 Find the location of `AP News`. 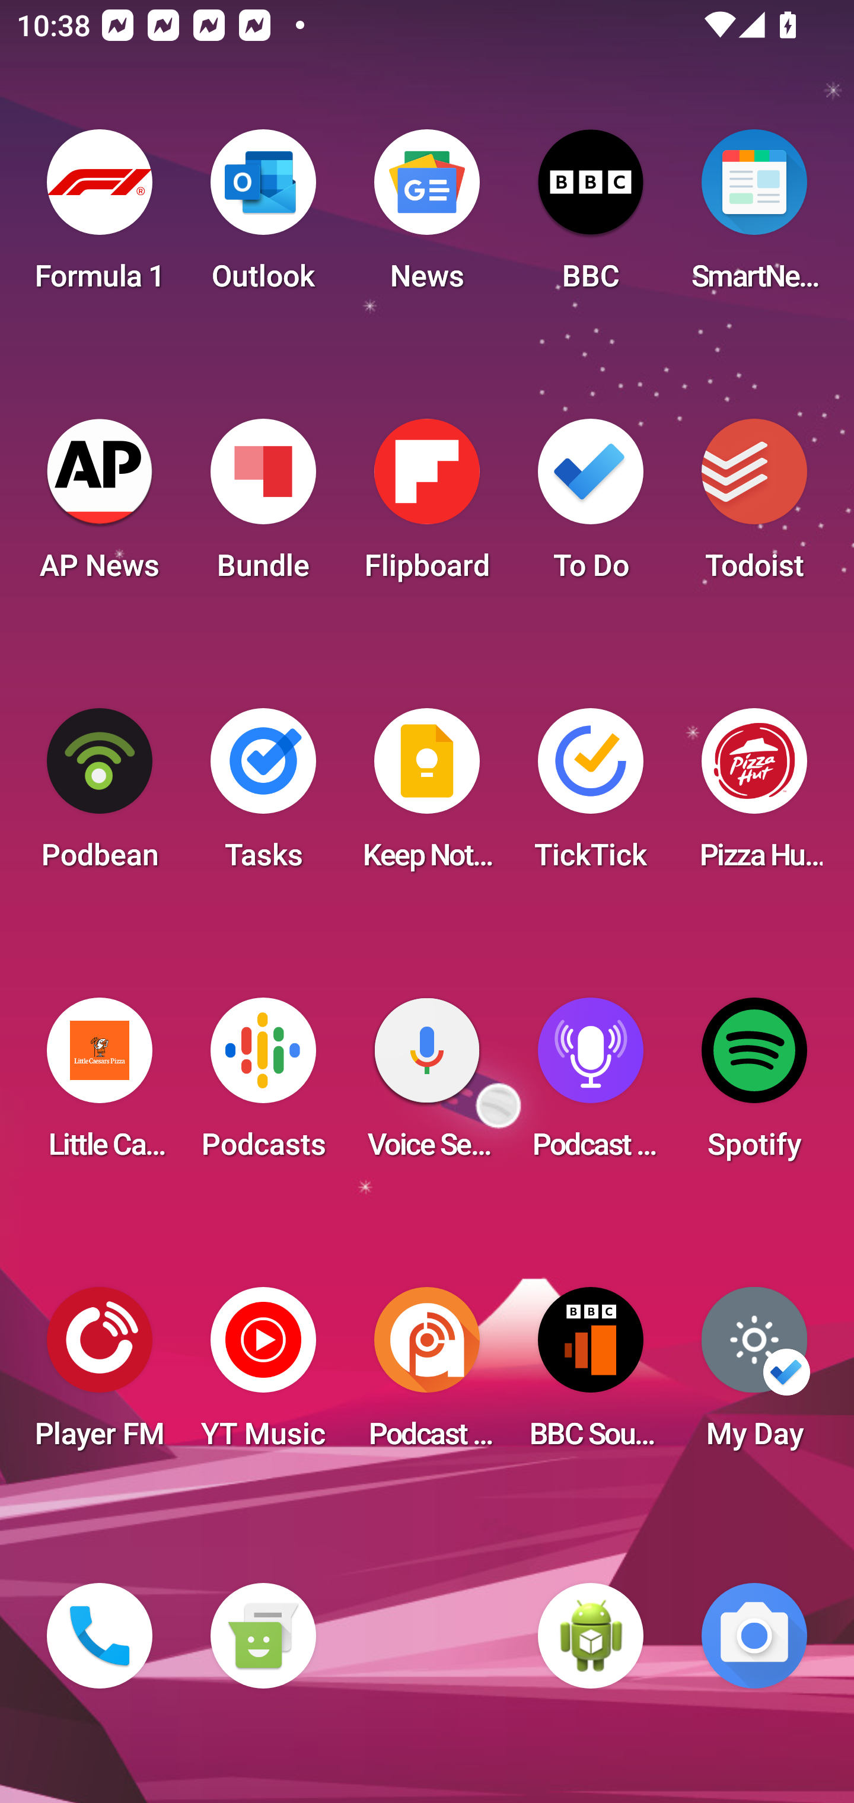

AP News is located at coordinates (100, 507).